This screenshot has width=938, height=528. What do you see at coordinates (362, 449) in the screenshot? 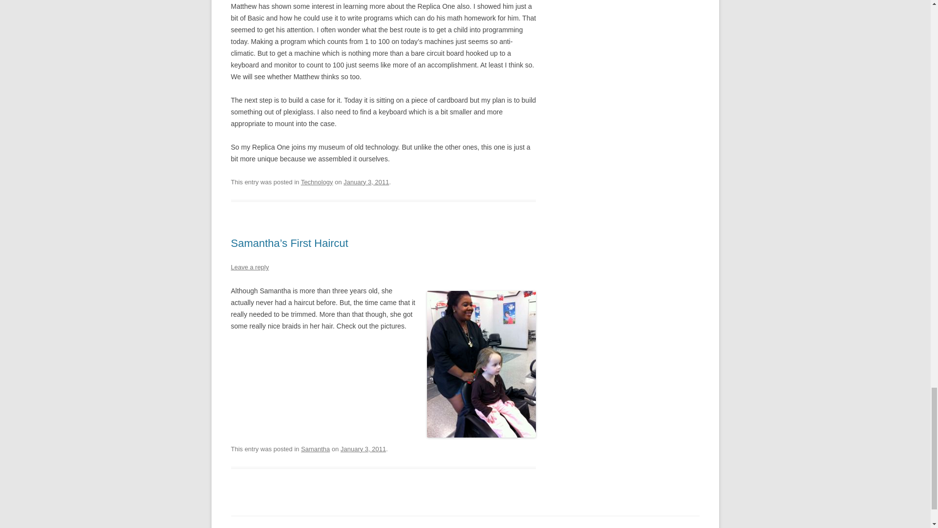
I see `7:44 pm` at bounding box center [362, 449].